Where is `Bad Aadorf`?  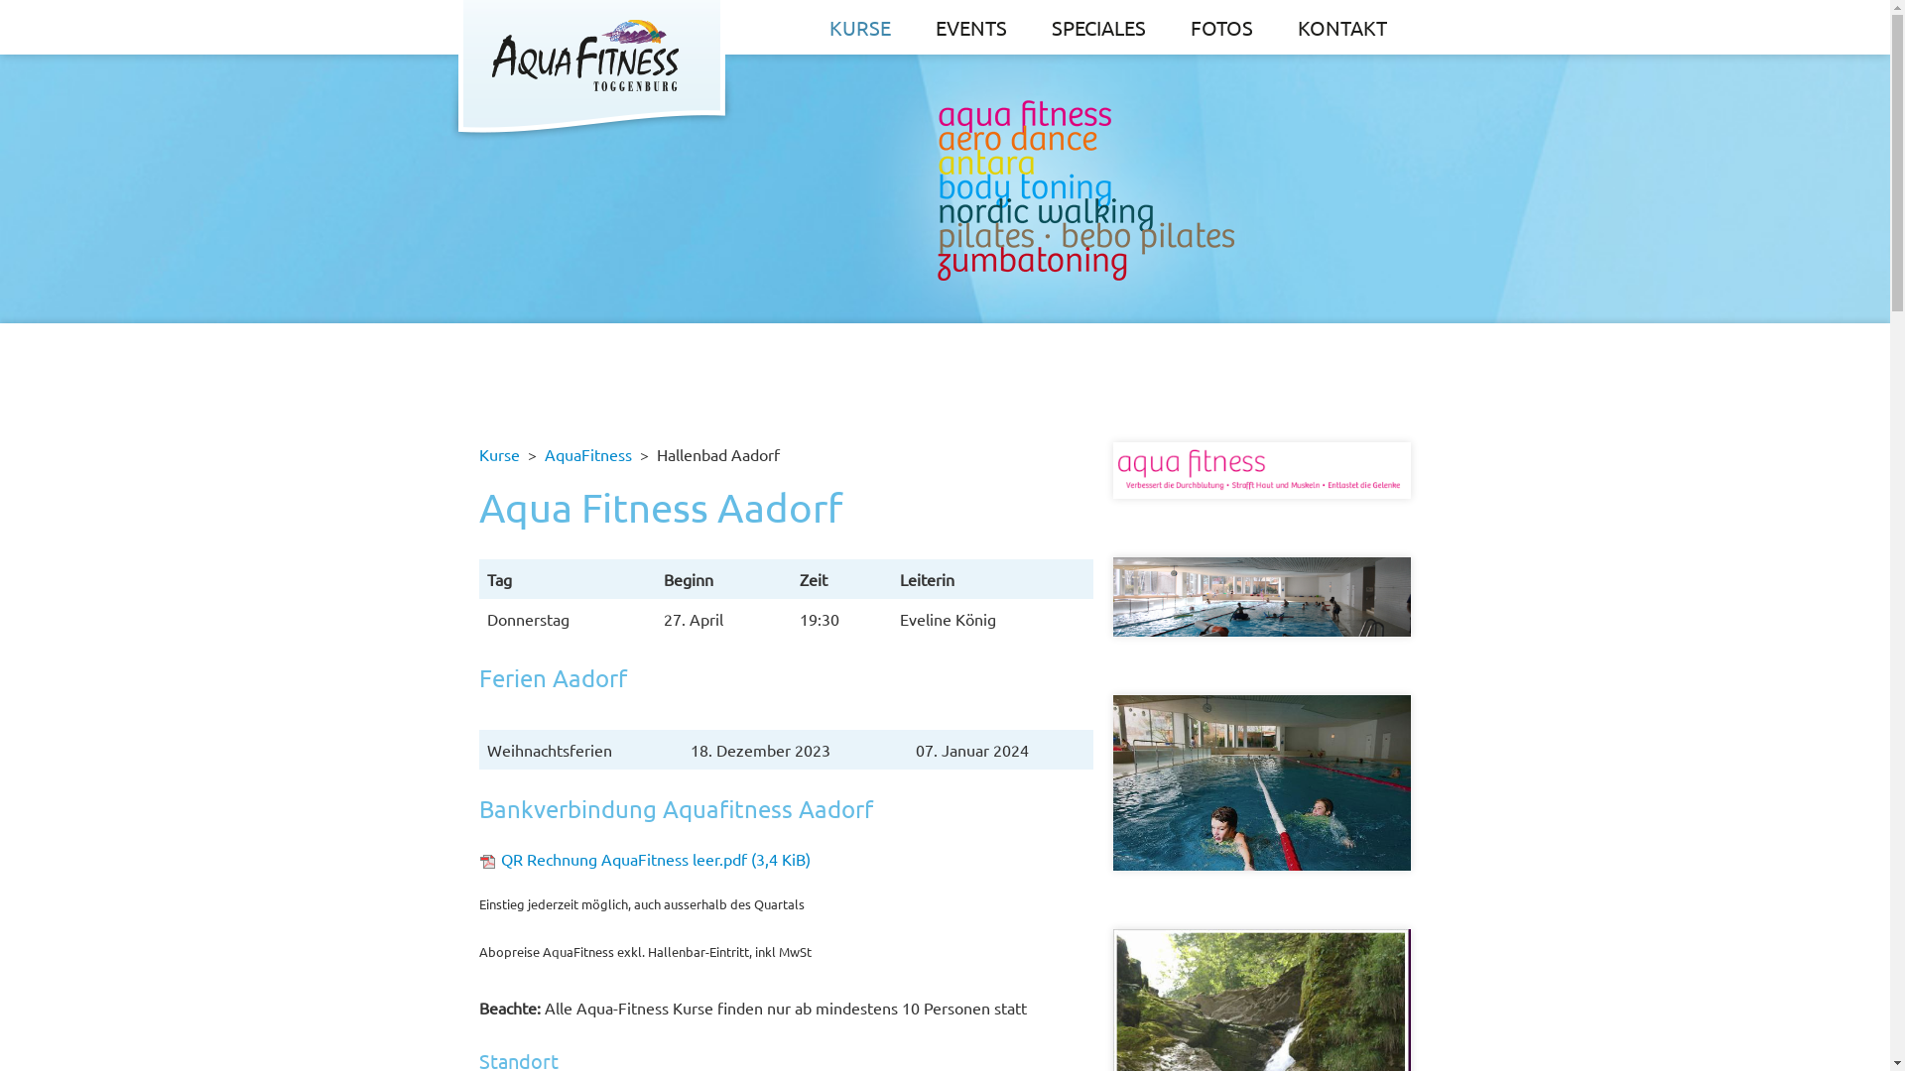 Bad Aadorf is located at coordinates (1262, 594).